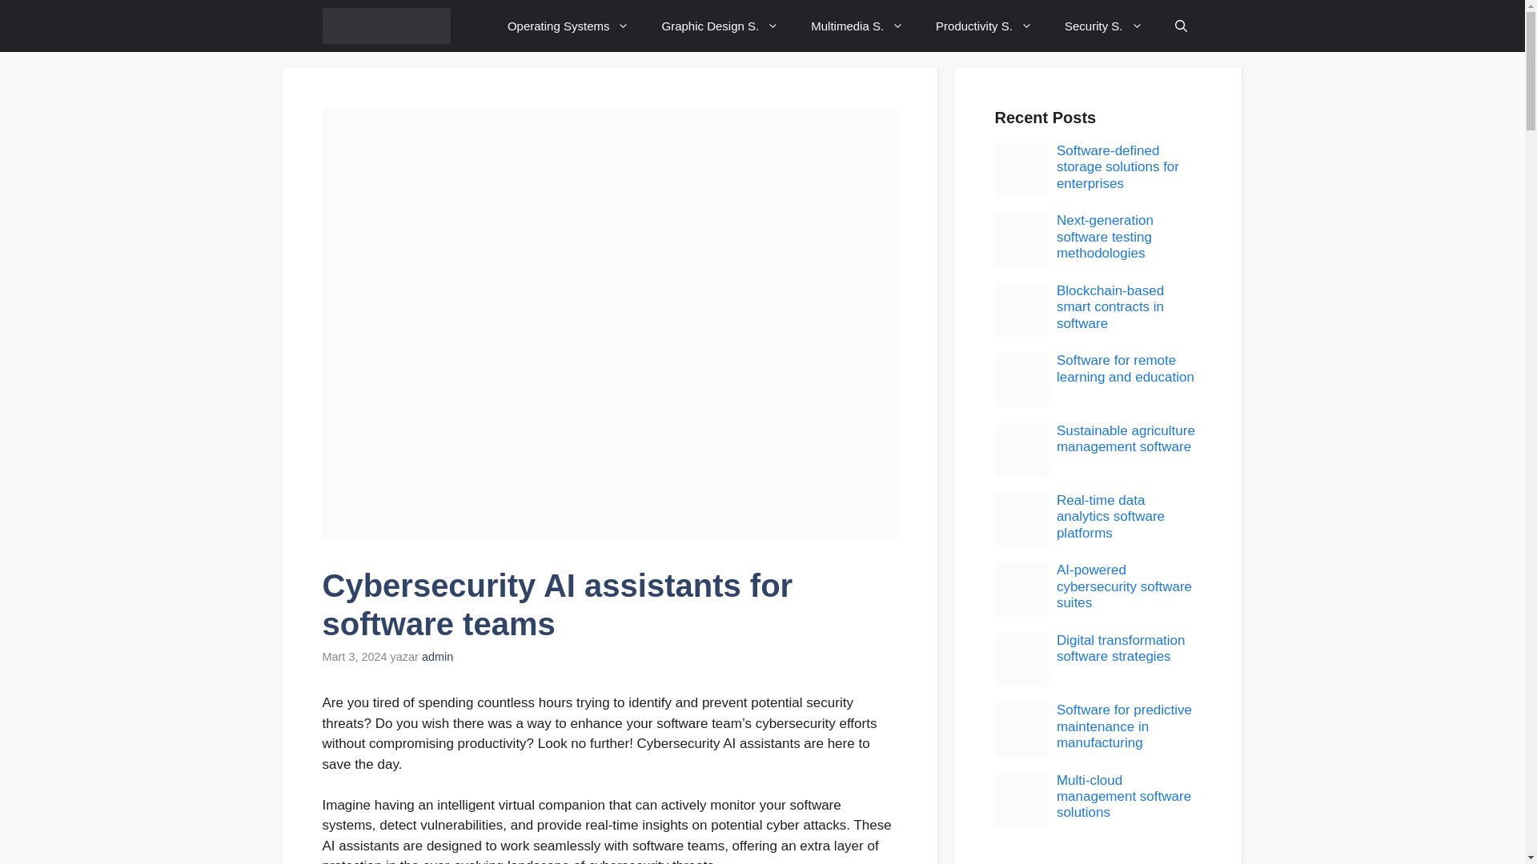  Describe the element at coordinates (857, 26) in the screenshot. I see `Multimedia S.` at that location.